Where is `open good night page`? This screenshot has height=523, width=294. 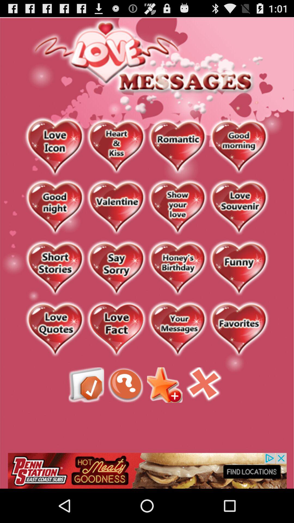
open good night page is located at coordinates (55, 208).